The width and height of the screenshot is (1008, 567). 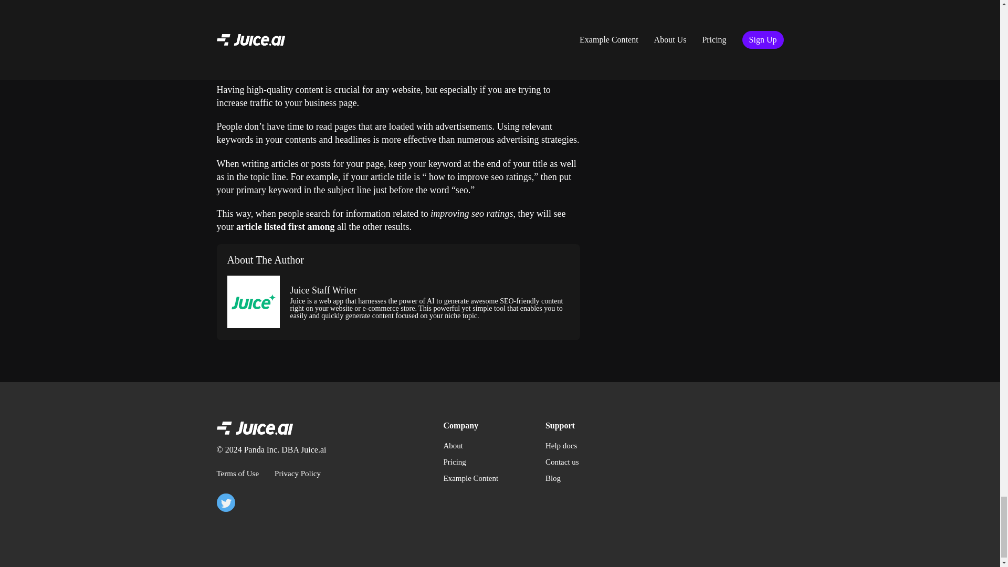 What do you see at coordinates (323, 290) in the screenshot?
I see `Juice Staff Writer` at bounding box center [323, 290].